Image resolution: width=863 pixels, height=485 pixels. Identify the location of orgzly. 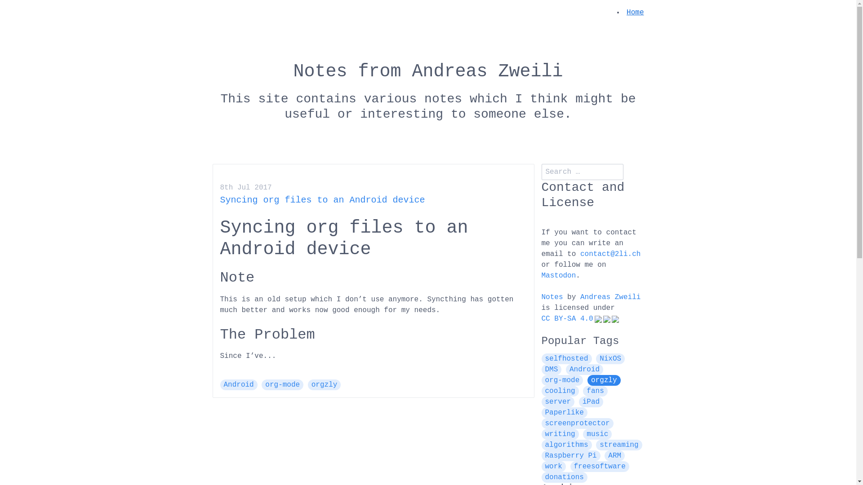
(604, 380).